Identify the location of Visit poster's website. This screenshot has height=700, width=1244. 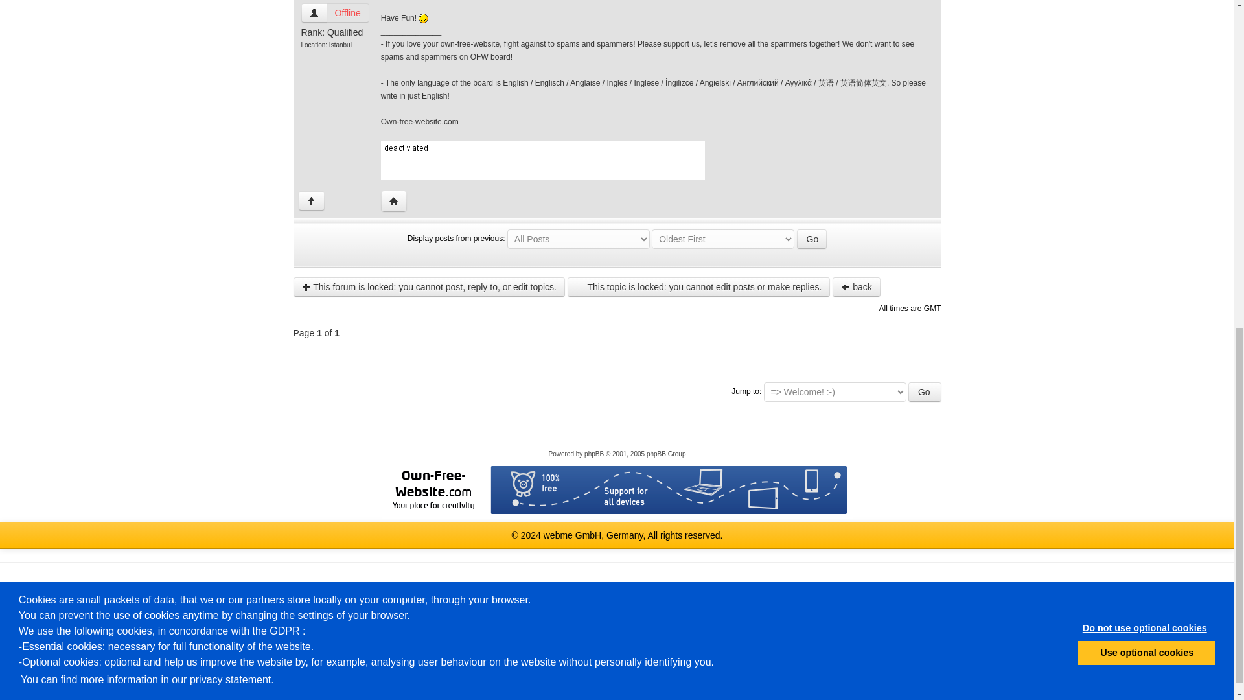
(393, 201).